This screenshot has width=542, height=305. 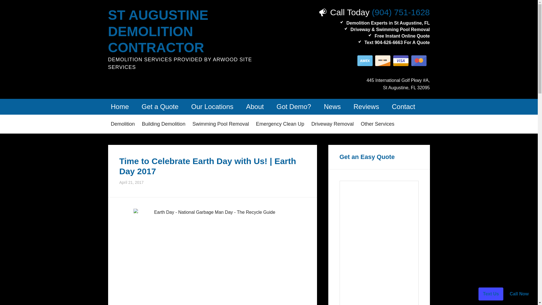 What do you see at coordinates (280, 124) in the screenshot?
I see `Emergency Clean Up` at bounding box center [280, 124].